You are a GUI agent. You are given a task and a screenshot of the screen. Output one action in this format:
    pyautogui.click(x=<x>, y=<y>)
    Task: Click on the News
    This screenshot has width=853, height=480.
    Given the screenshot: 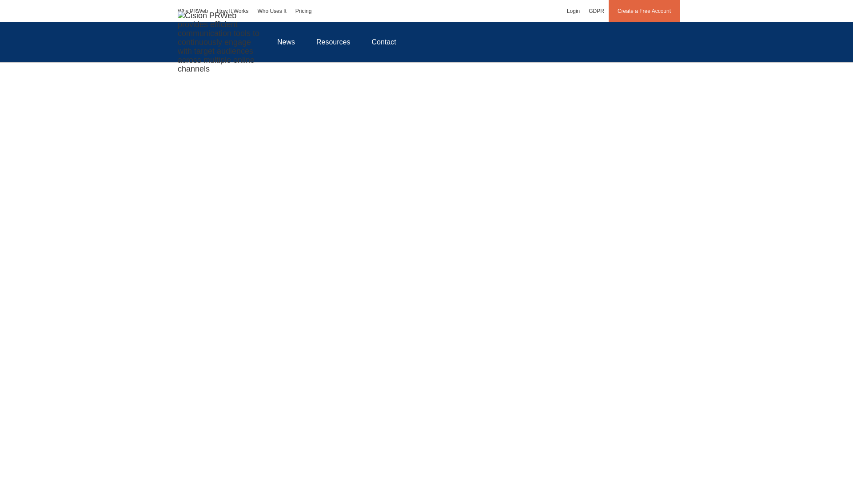 What is the action you would take?
    pyautogui.click(x=286, y=42)
    